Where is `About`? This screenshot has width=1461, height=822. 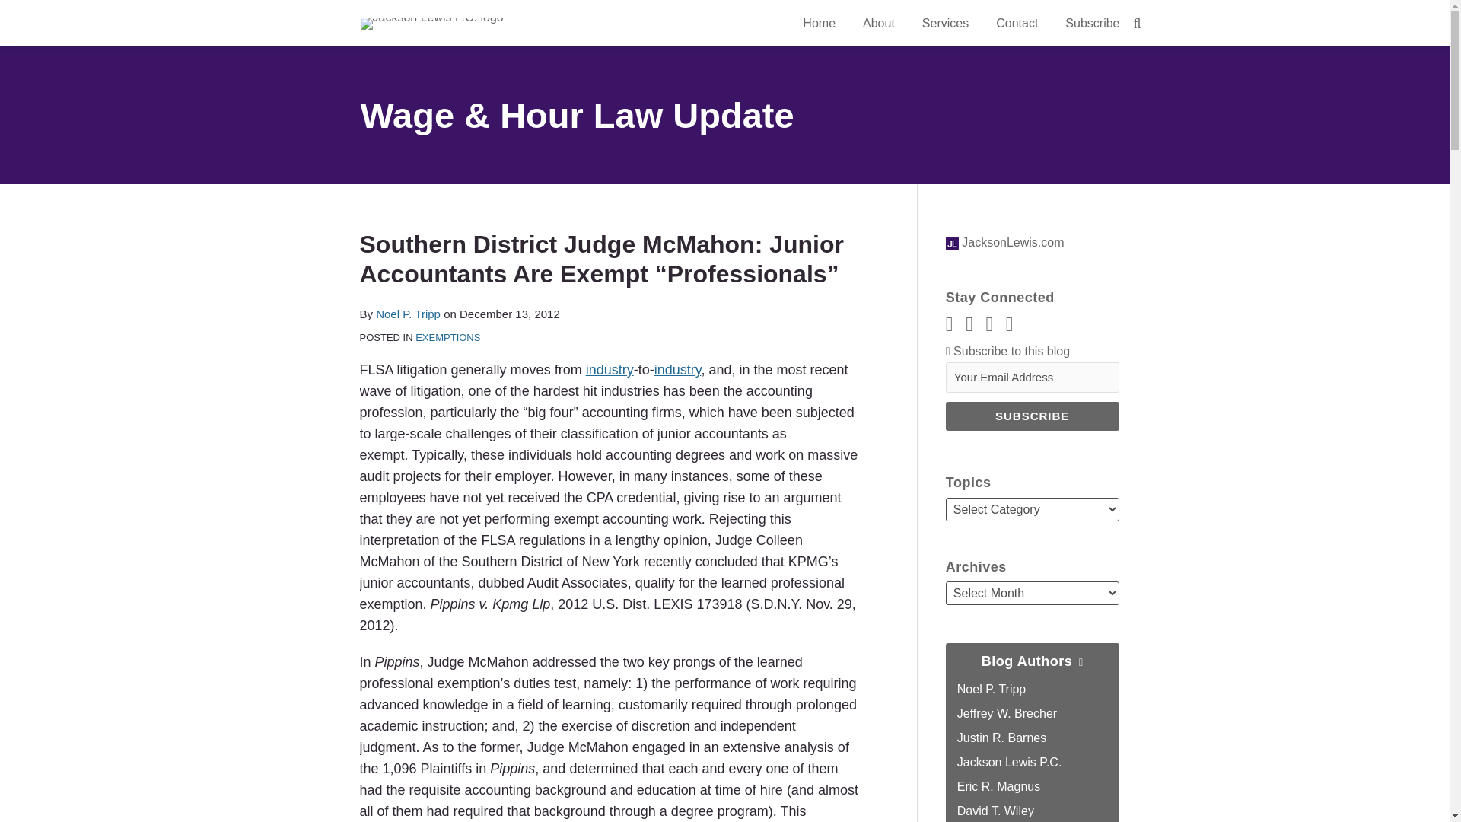 About is located at coordinates (878, 24).